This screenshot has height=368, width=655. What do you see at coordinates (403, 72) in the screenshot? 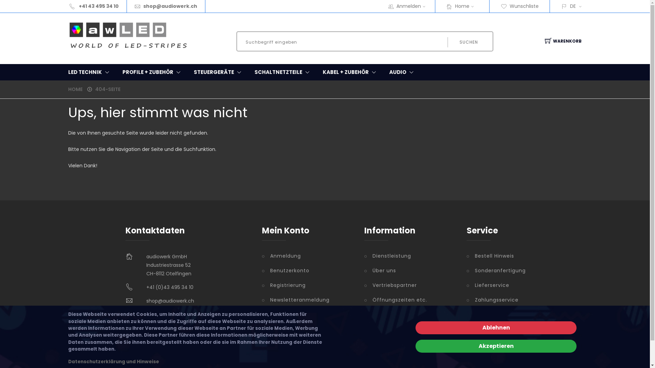
I see `AUDIO` at bounding box center [403, 72].